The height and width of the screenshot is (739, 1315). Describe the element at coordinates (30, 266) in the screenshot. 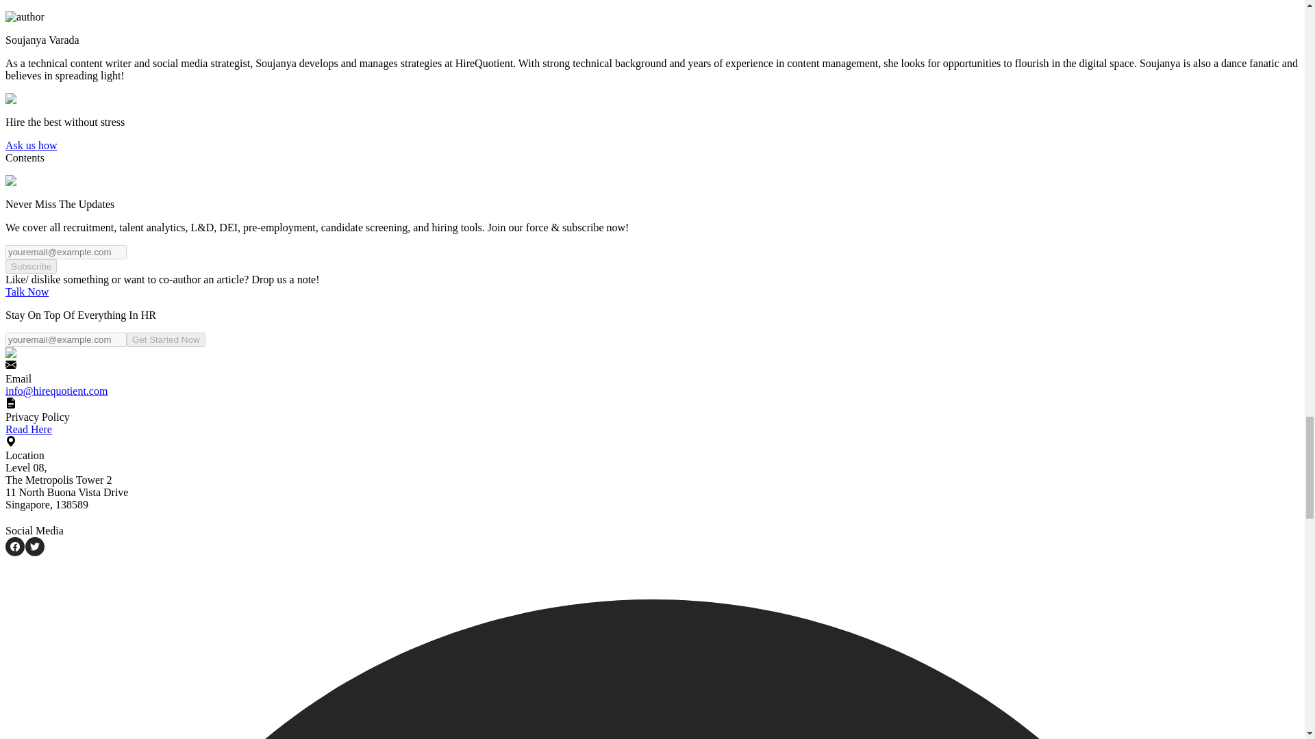

I see `Subscribe` at that location.